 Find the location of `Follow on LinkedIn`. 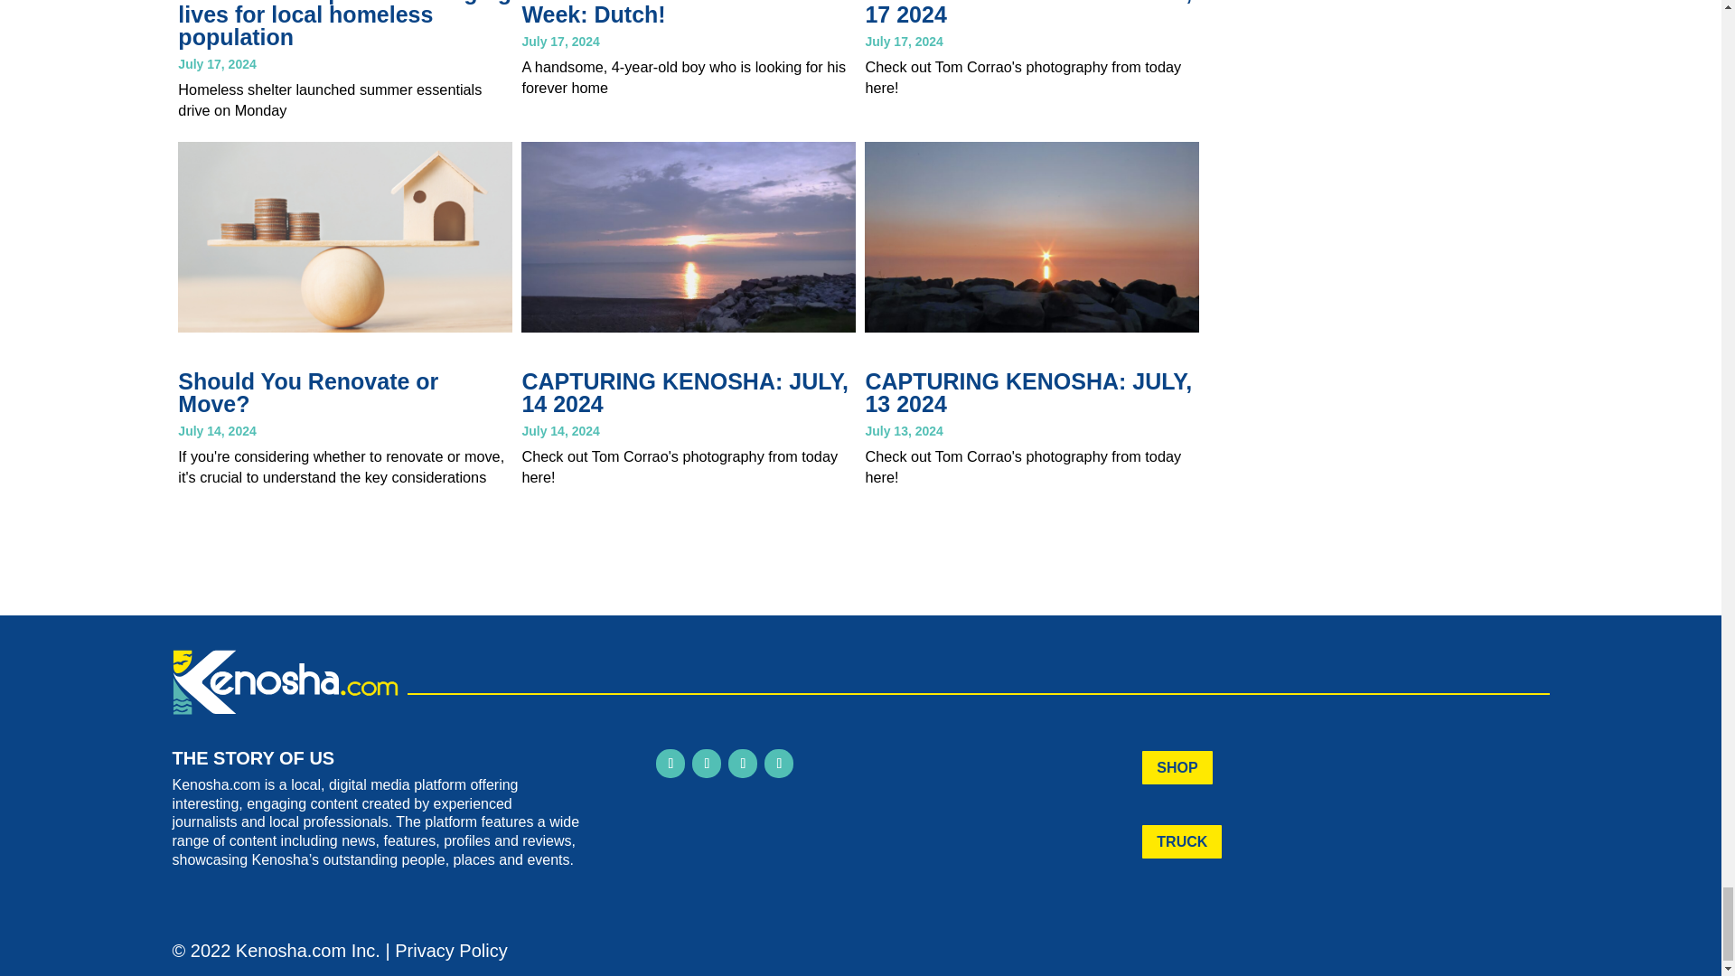

Follow on LinkedIn is located at coordinates (743, 763).